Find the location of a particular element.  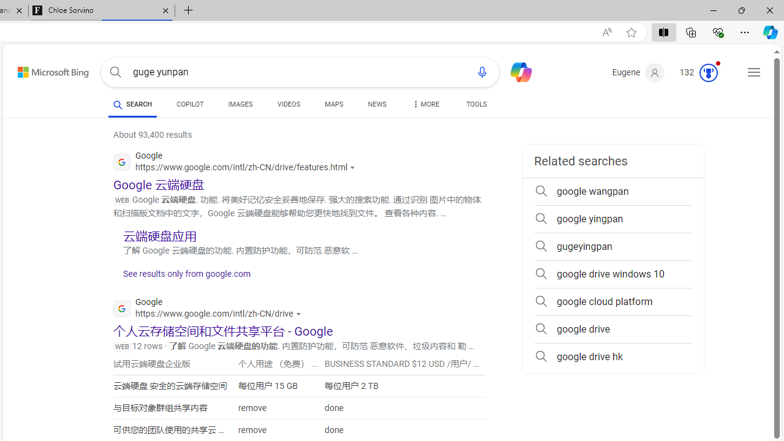

VIDEOS is located at coordinates (289, 104).